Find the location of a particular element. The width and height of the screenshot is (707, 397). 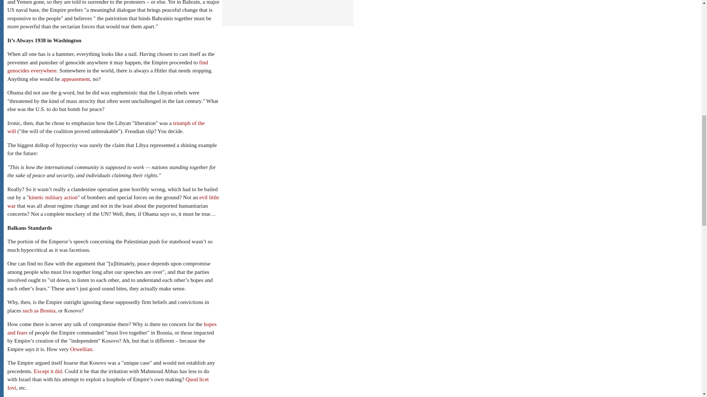

such as Bosnia is located at coordinates (39, 311).